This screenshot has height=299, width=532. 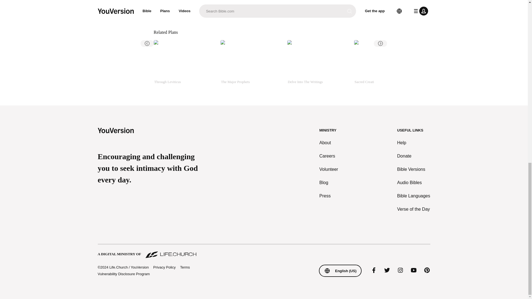 What do you see at coordinates (164, 267) in the screenshot?
I see `Privacy Policy` at bounding box center [164, 267].